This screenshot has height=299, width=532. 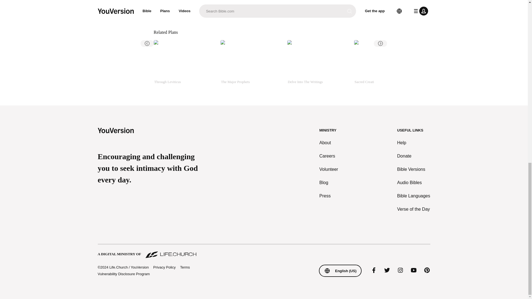 What do you see at coordinates (164, 267) in the screenshot?
I see `Privacy Policy` at bounding box center [164, 267].